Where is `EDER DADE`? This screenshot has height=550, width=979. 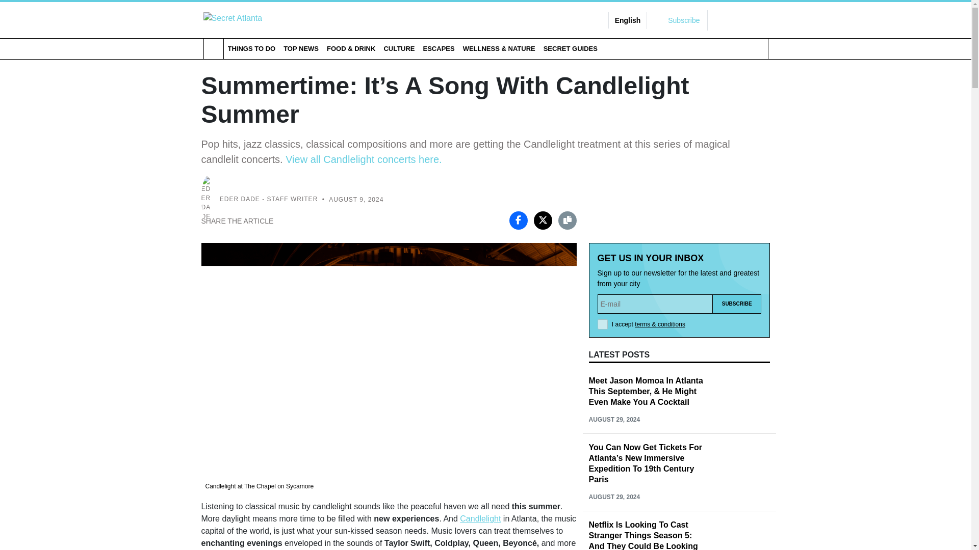
EDER DADE is located at coordinates (240, 199).